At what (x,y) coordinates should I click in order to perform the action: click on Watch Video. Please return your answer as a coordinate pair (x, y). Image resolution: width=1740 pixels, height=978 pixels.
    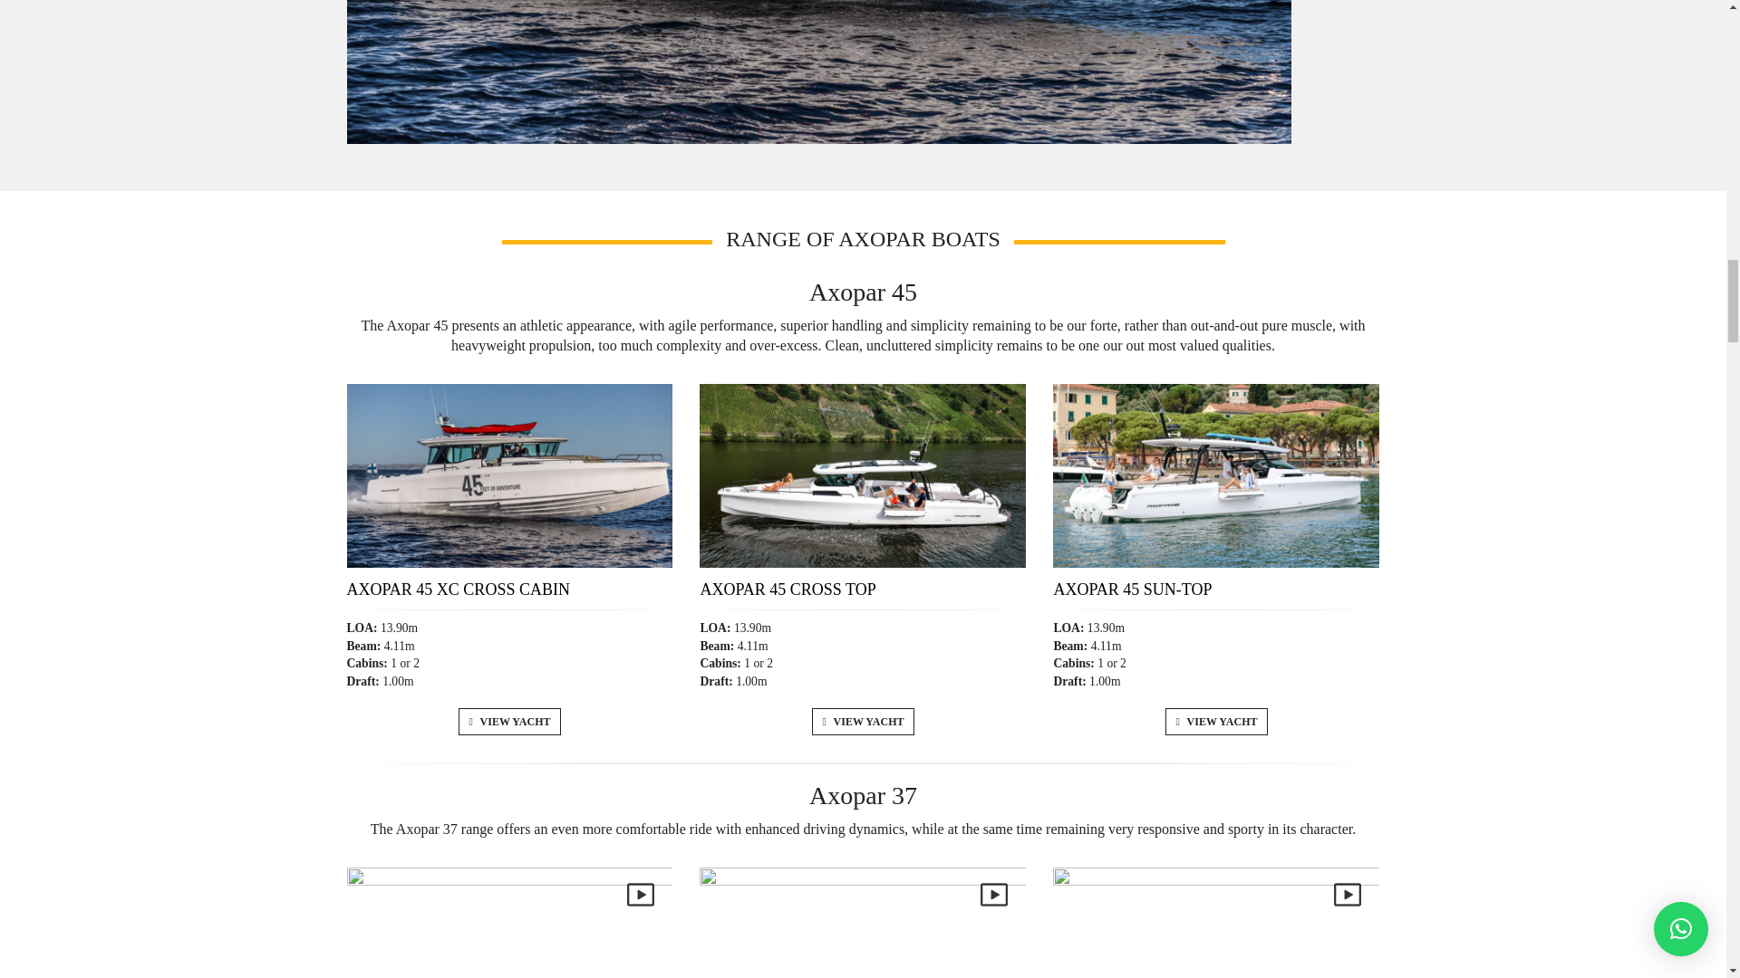
    Looking at the image, I should click on (640, 895).